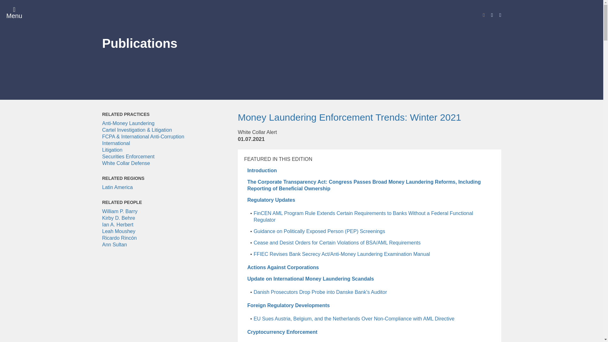 This screenshot has width=608, height=342. Describe the element at coordinates (14, 13) in the screenshot. I see `Menu` at that location.